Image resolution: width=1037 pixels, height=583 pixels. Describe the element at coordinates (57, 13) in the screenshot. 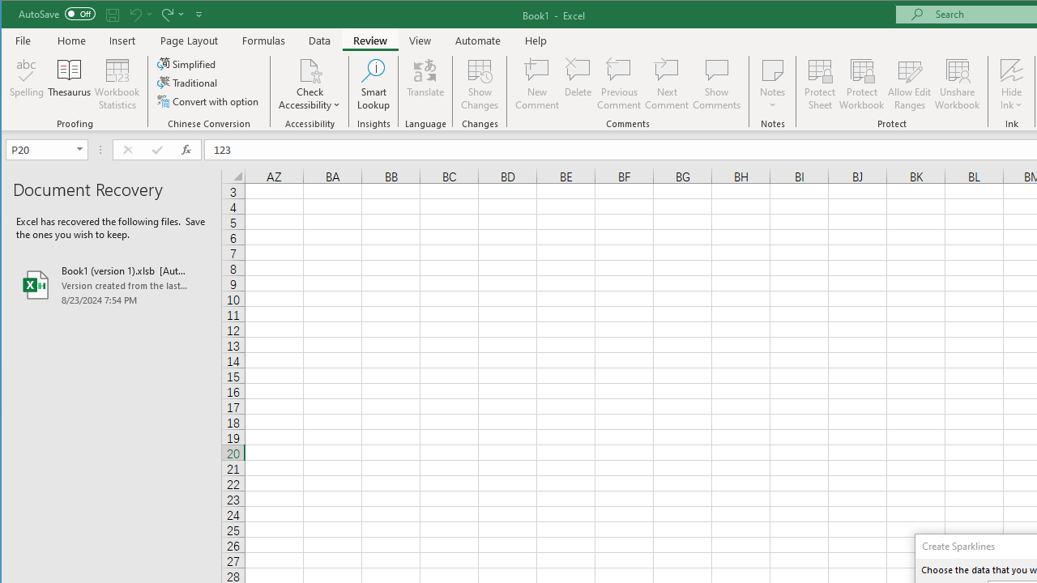

I see `AutoSave` at that location.